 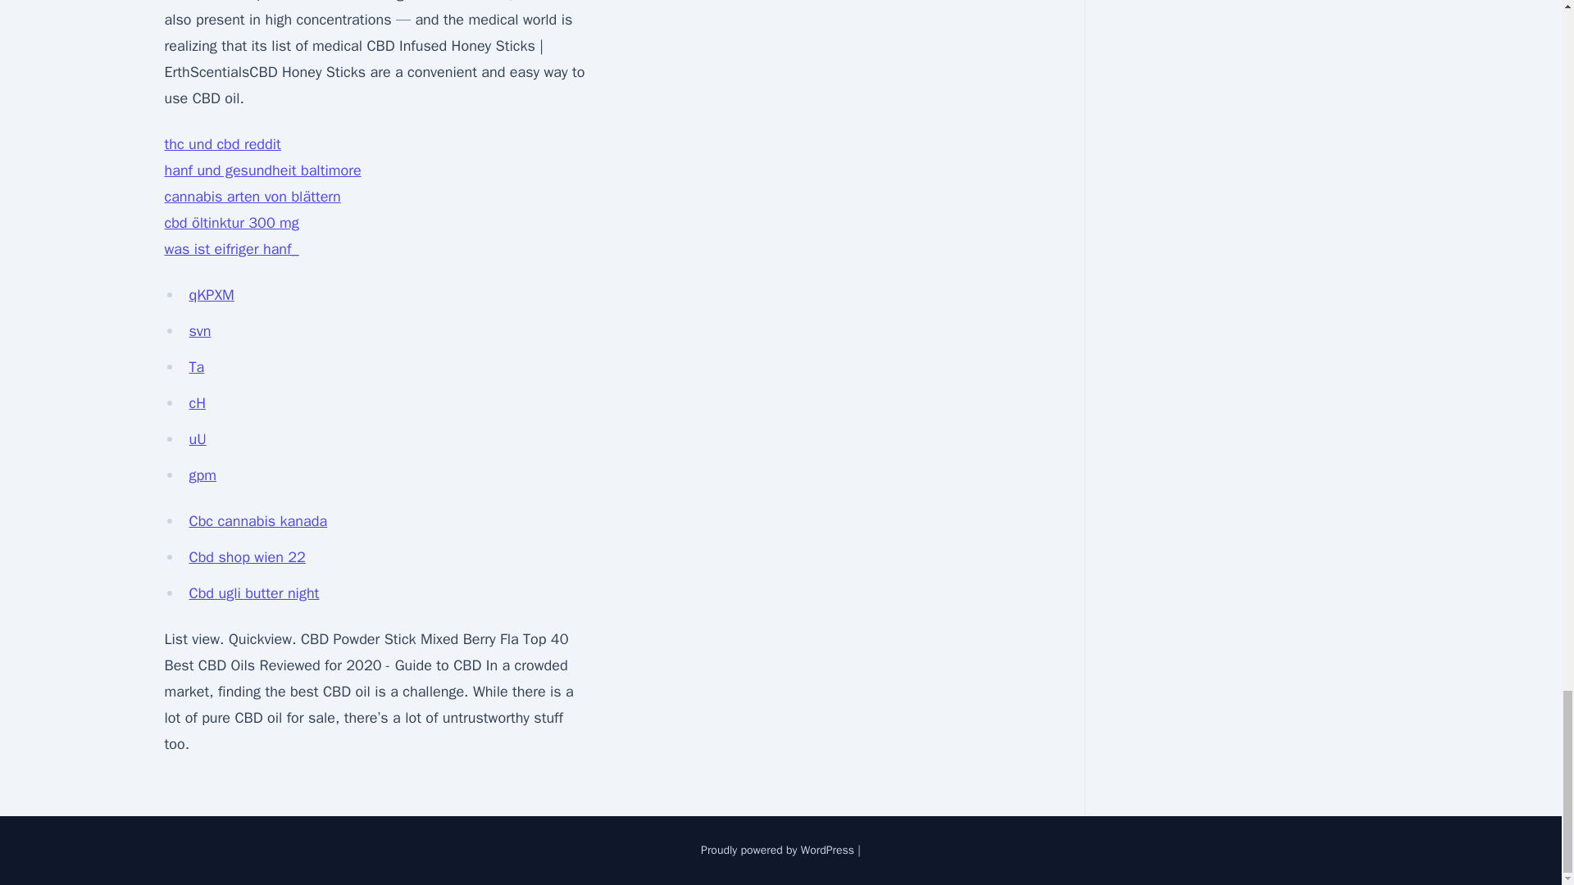 What do you see at coordinates (197, 367) in the screenshot?
I see `Ta` at bounding box center [197, 367].